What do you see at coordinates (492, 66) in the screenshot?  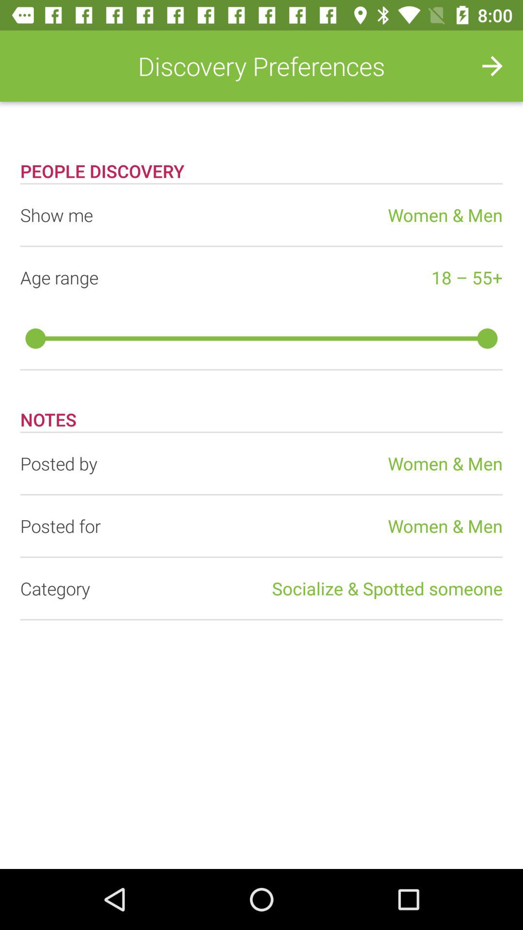 I see `choose the icon to the right of the discovery preferences` at bounding box center [492, 66].